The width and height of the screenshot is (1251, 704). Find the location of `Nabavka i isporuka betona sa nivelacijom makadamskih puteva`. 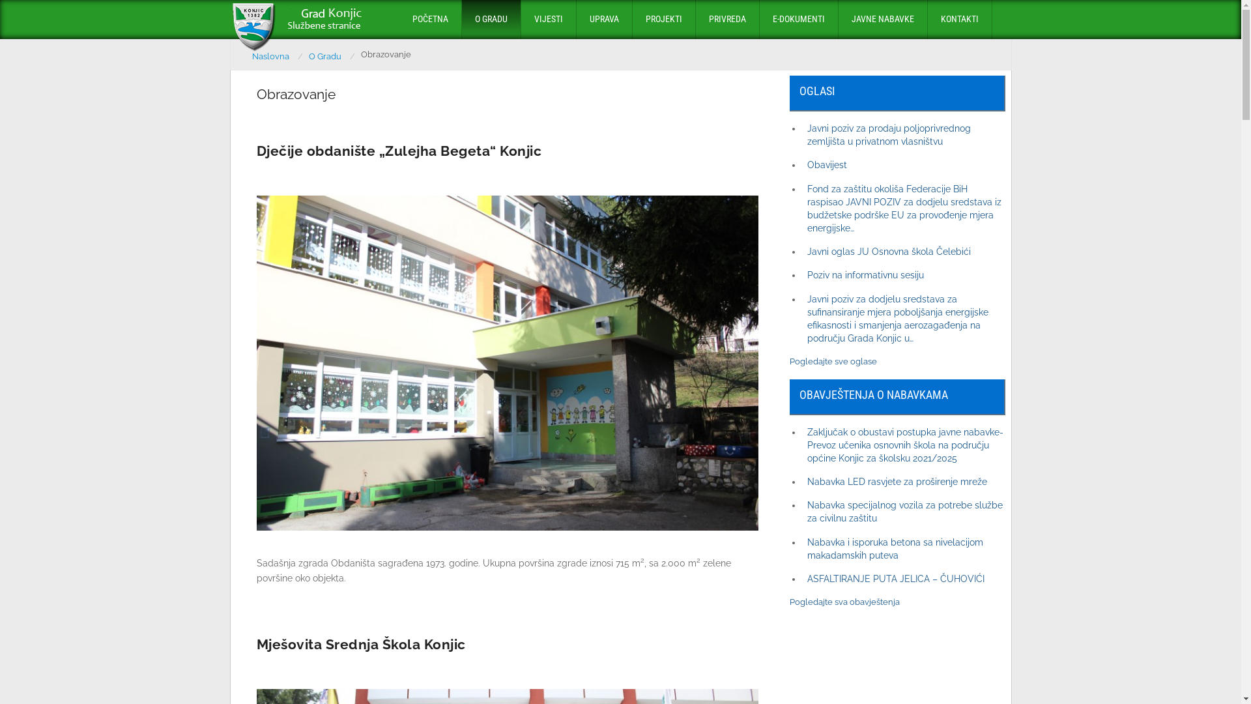

Nabavka i isporuka betona sa nivelacijom makadamskih puteva is located at coordinates (895, 549).